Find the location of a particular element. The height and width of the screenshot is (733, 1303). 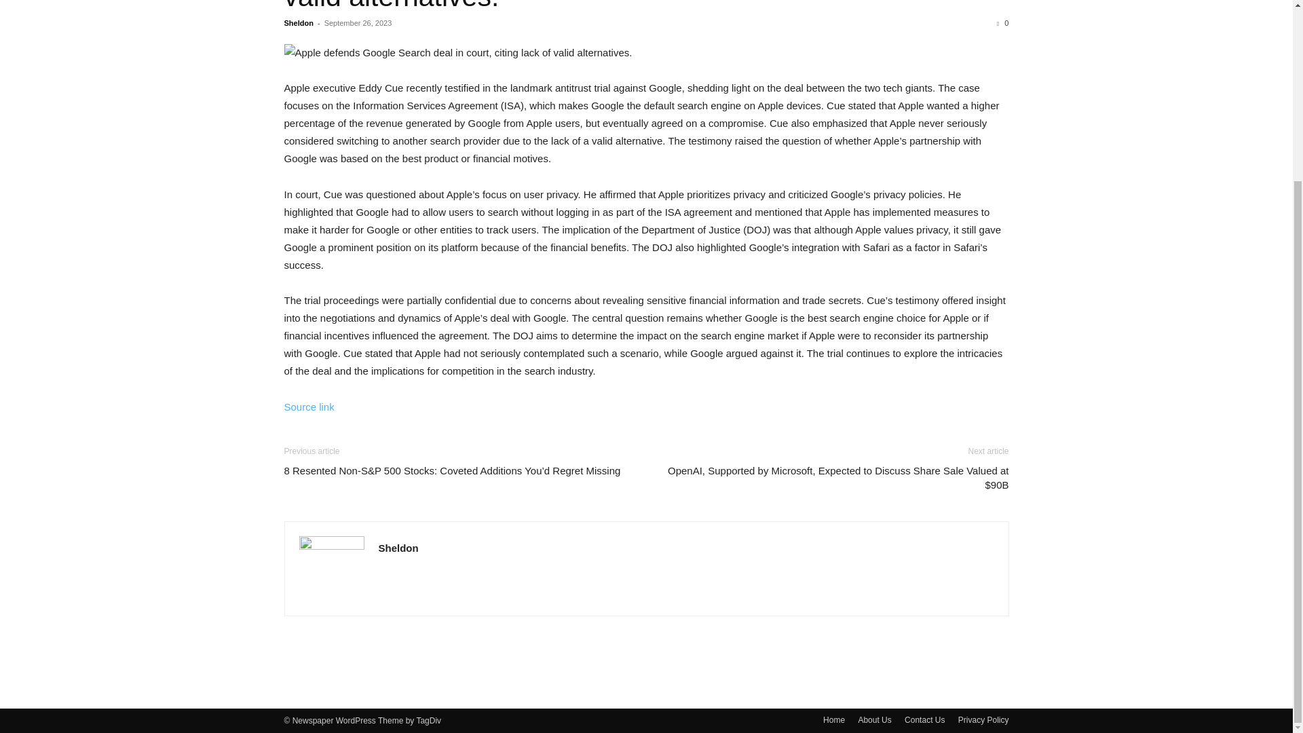

About Us is located at coordinates (874, 719).